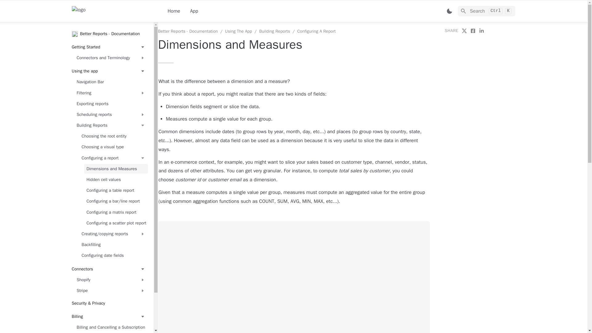 The image size is (592, 333). Describe the element at coordinates (113, 158) in the screenshot. I see `Configuring a report` at that location.